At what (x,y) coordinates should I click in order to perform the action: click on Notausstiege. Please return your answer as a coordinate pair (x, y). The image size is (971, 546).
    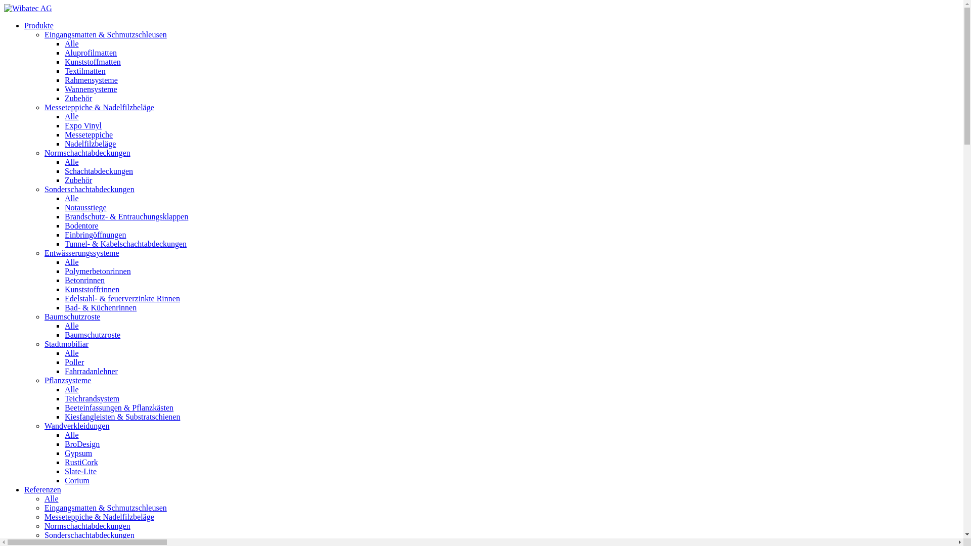
    Looking at the image, I should click on (86, 207).